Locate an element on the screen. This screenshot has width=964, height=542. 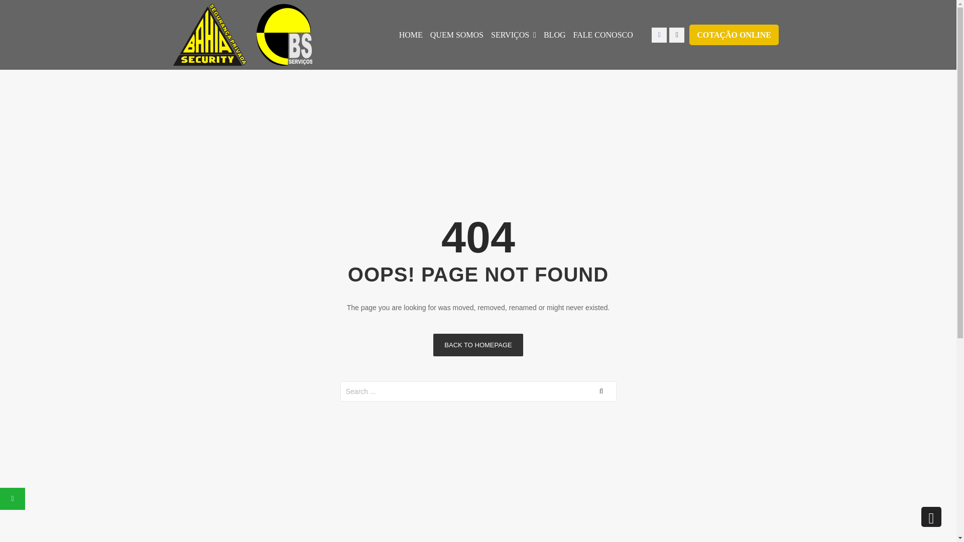
Instagram is located at coordinates (677, 35).